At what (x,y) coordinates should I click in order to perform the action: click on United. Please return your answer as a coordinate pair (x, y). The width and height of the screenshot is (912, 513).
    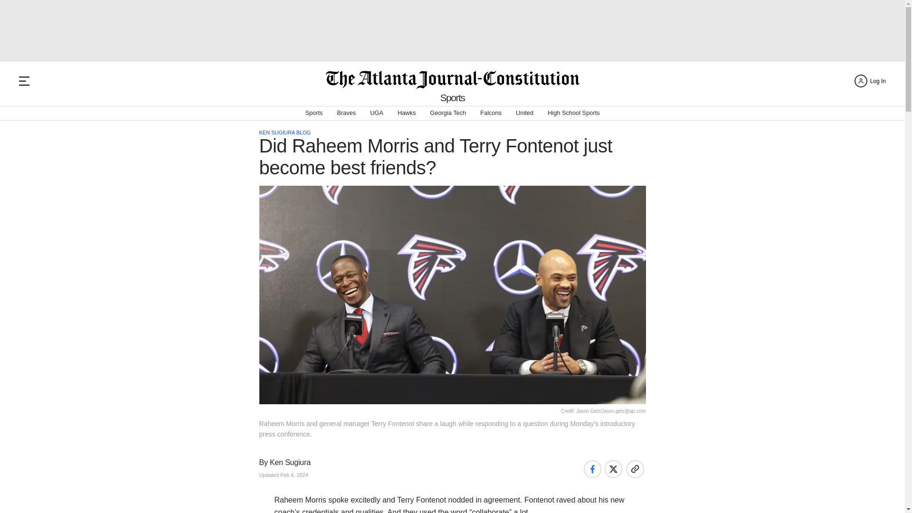
    Looking at the image, I should click on (524, 113).